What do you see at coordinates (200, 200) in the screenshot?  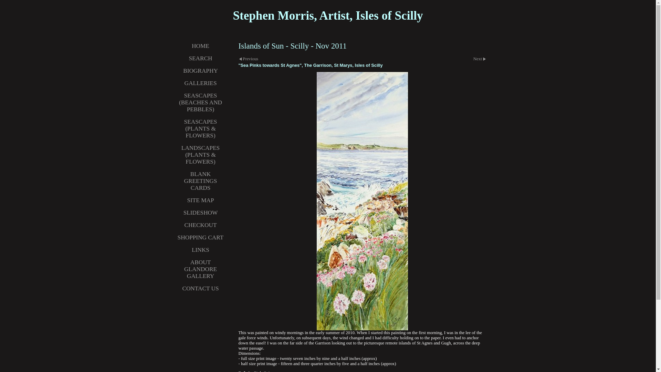 I see `SITE MAP` at bounding box center [200, 200].